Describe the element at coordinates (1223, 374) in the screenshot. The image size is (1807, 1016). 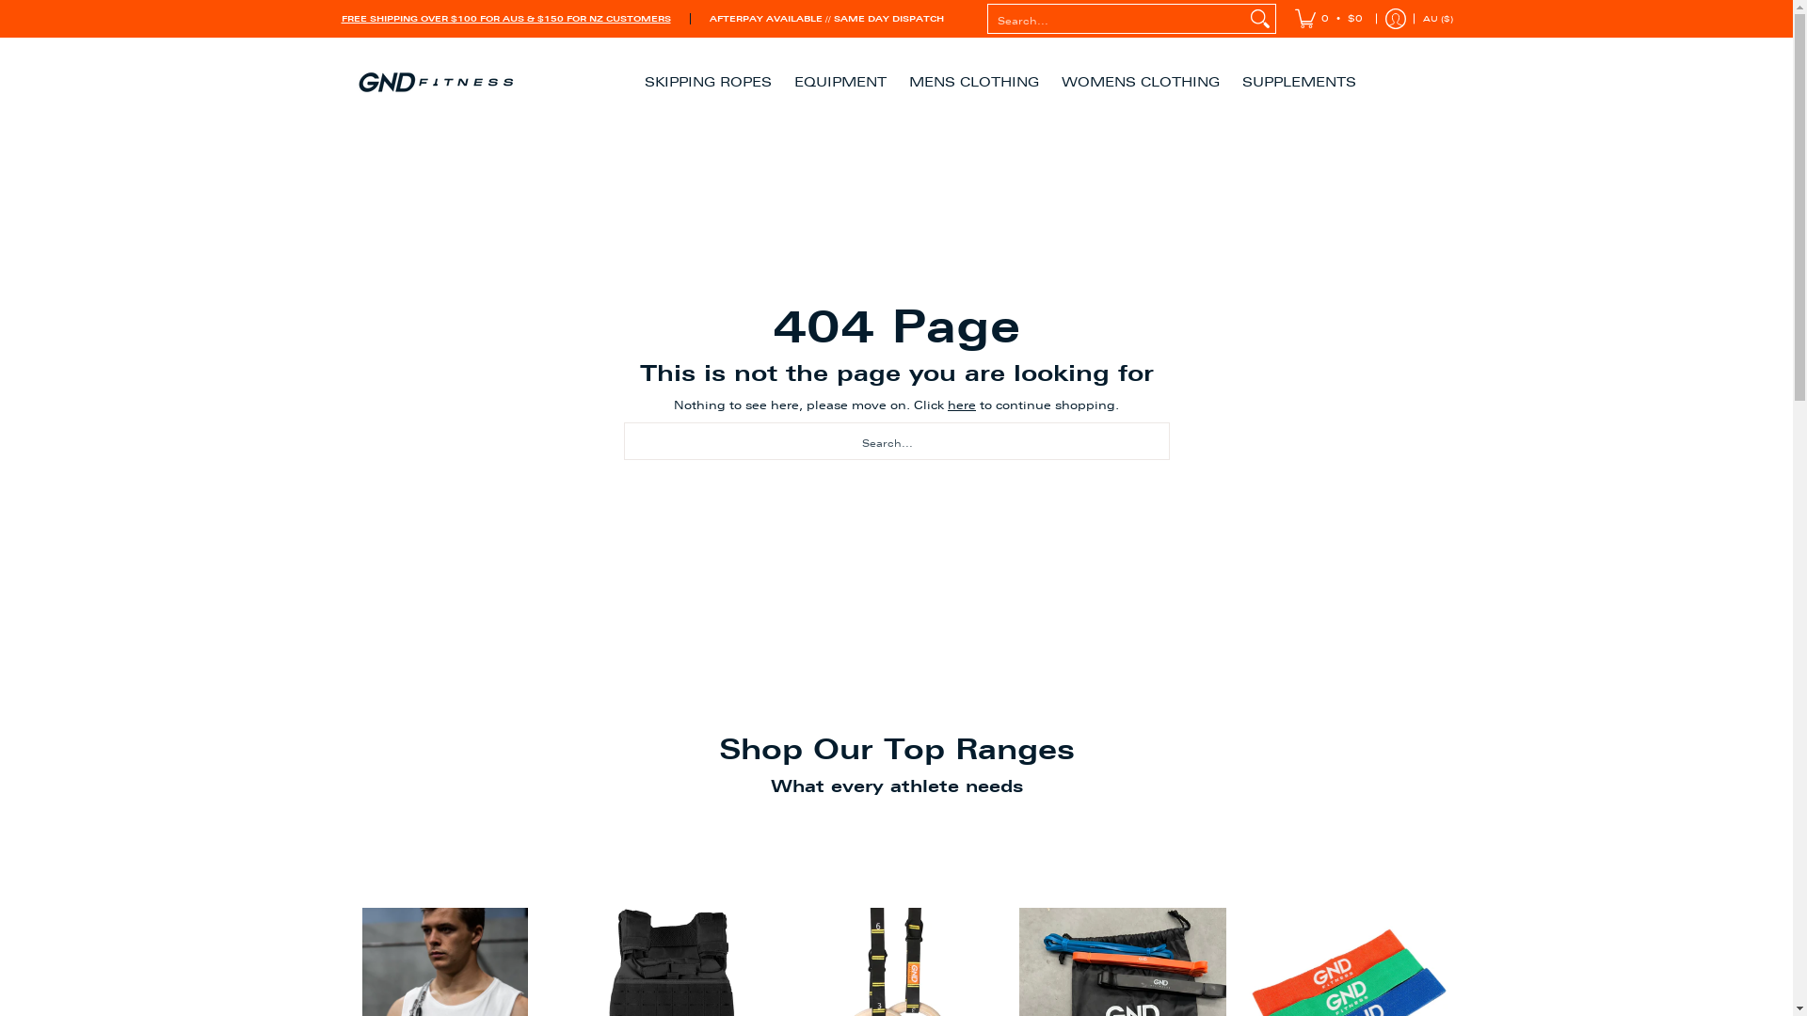
I see `CO` at that location.